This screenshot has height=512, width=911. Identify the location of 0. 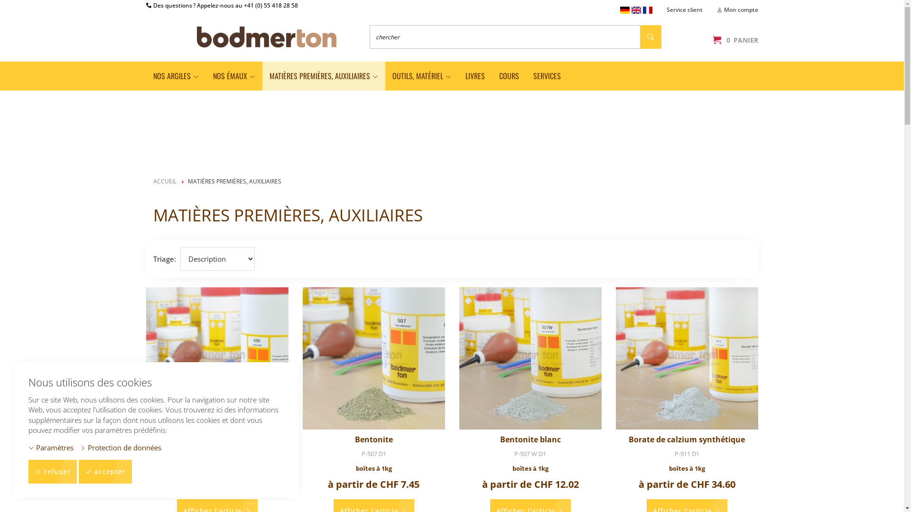
(717, 40).